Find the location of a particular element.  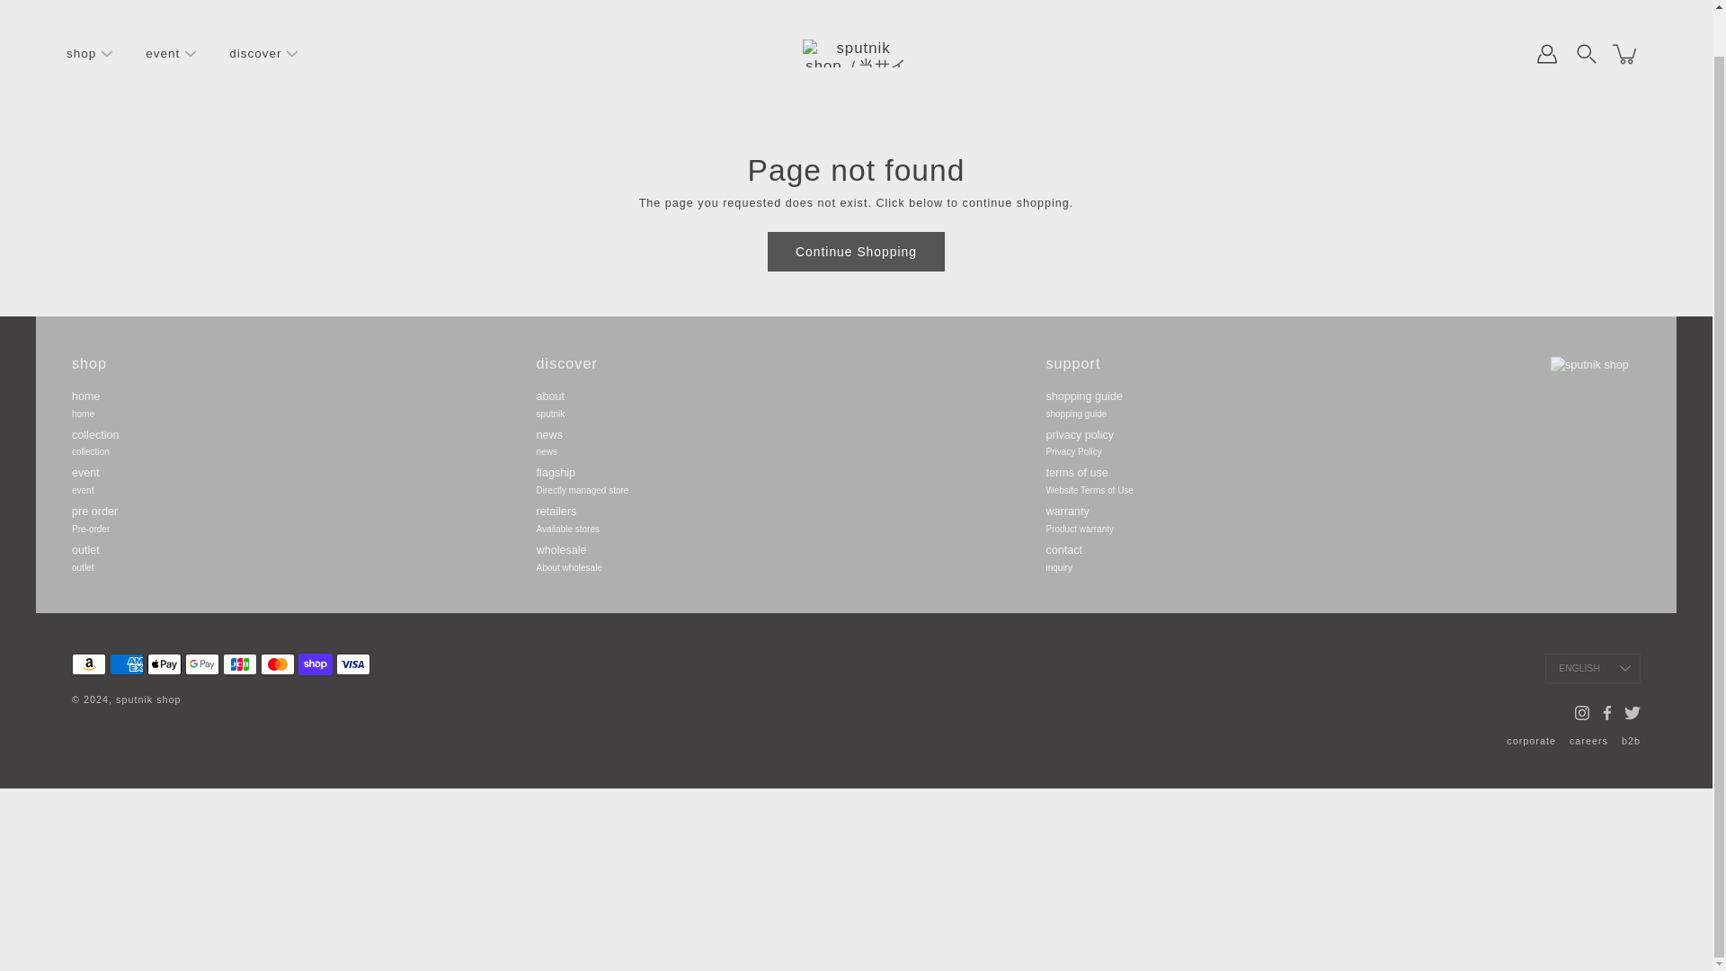

event is located at coordinates (162, 54).